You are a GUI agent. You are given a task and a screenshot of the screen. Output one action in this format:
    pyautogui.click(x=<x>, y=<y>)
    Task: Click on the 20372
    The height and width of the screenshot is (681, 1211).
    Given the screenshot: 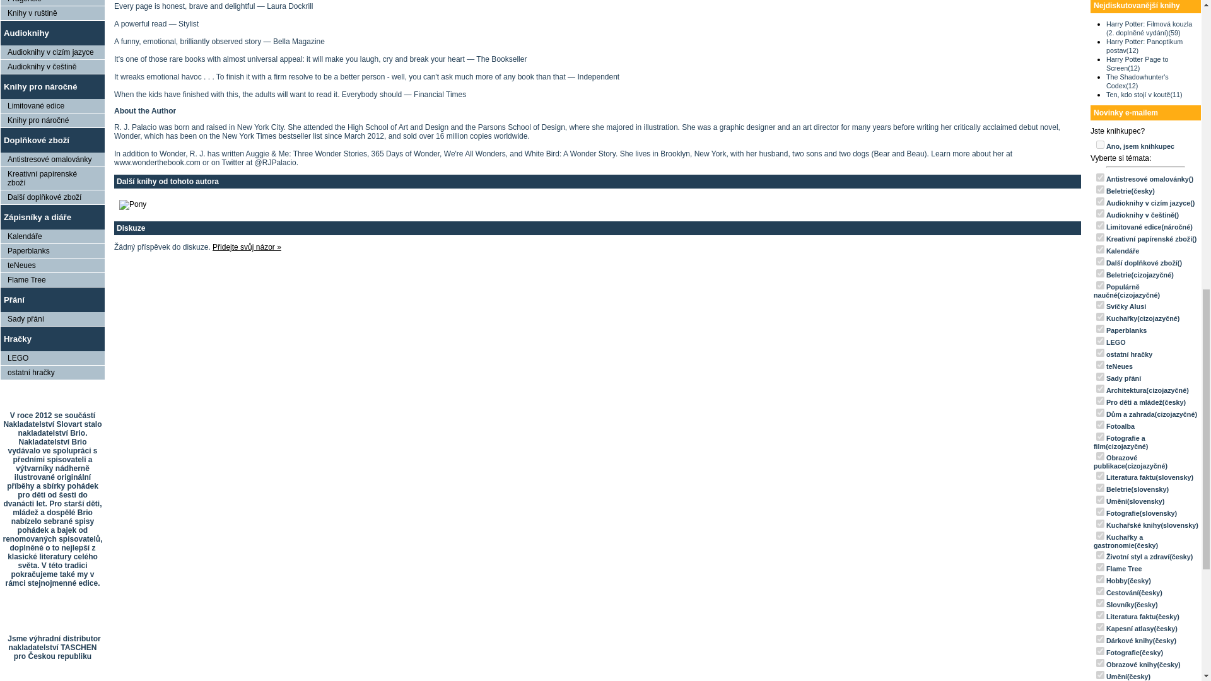 What is the action you would take?
    pyautogui.click(x=1100, y=202)
    